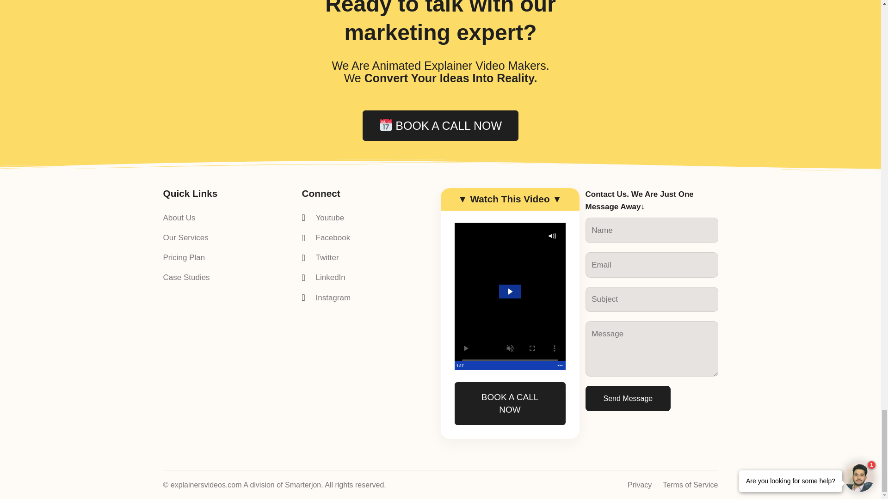  What do you see at coordinates (186, 237) in the screenshot?
I see `Our Services` at bounding box center [186, 237].